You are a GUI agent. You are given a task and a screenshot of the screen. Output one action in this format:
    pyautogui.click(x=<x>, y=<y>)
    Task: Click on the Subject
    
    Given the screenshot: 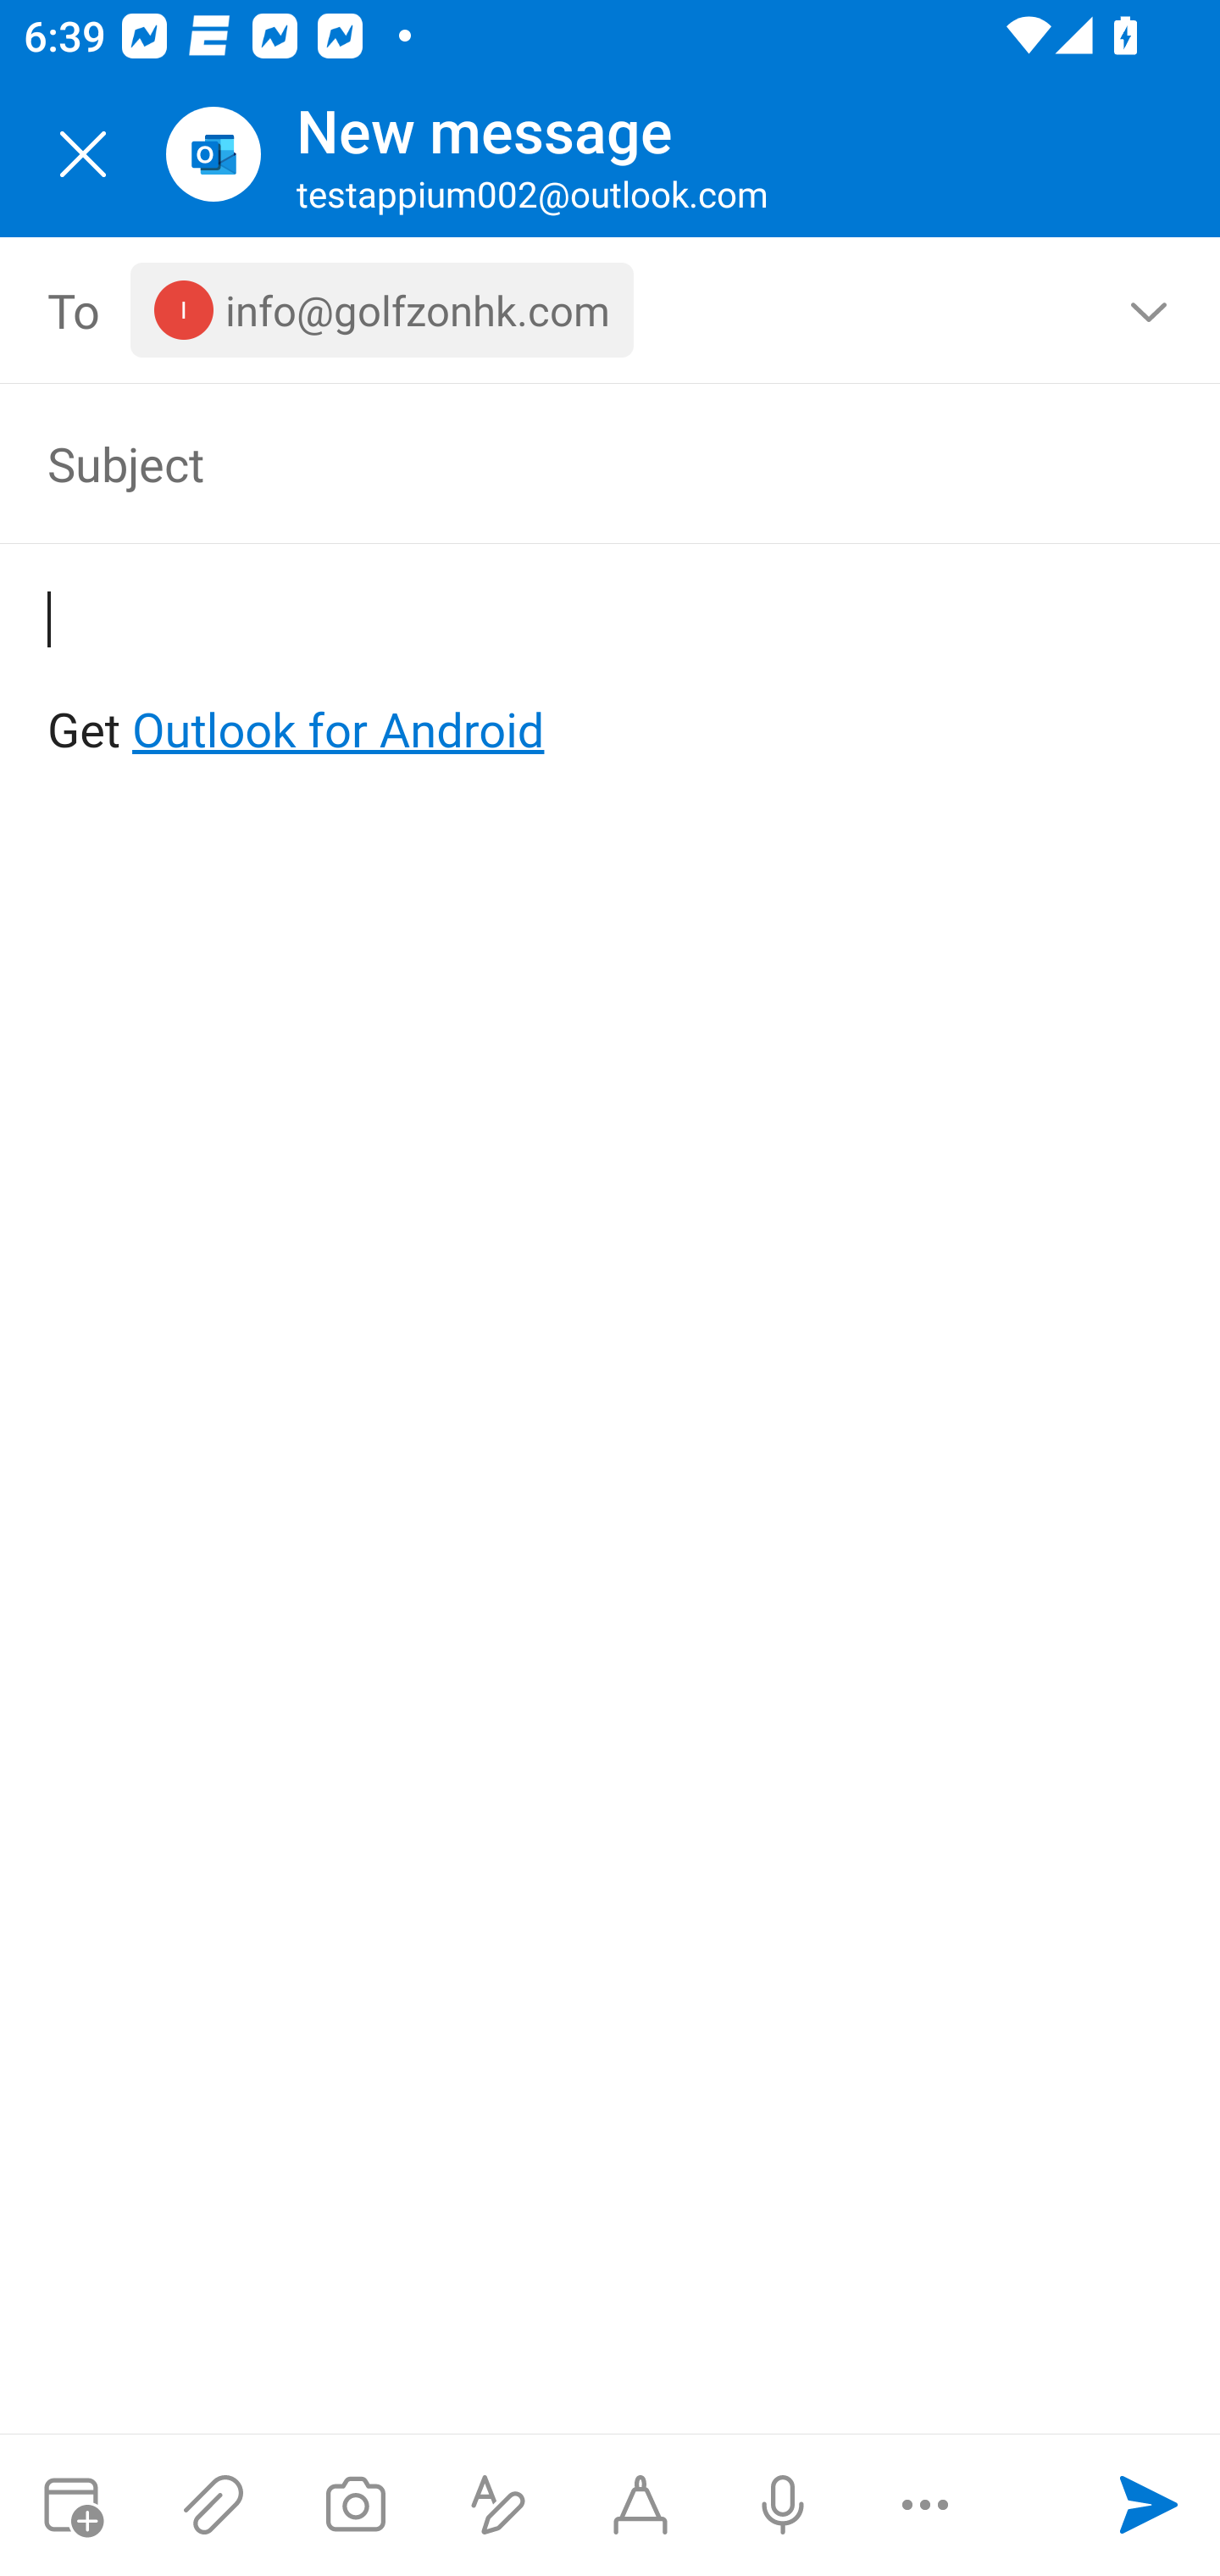 What is the action you would take?
    pyautogui.click(x=563, y=463)
    